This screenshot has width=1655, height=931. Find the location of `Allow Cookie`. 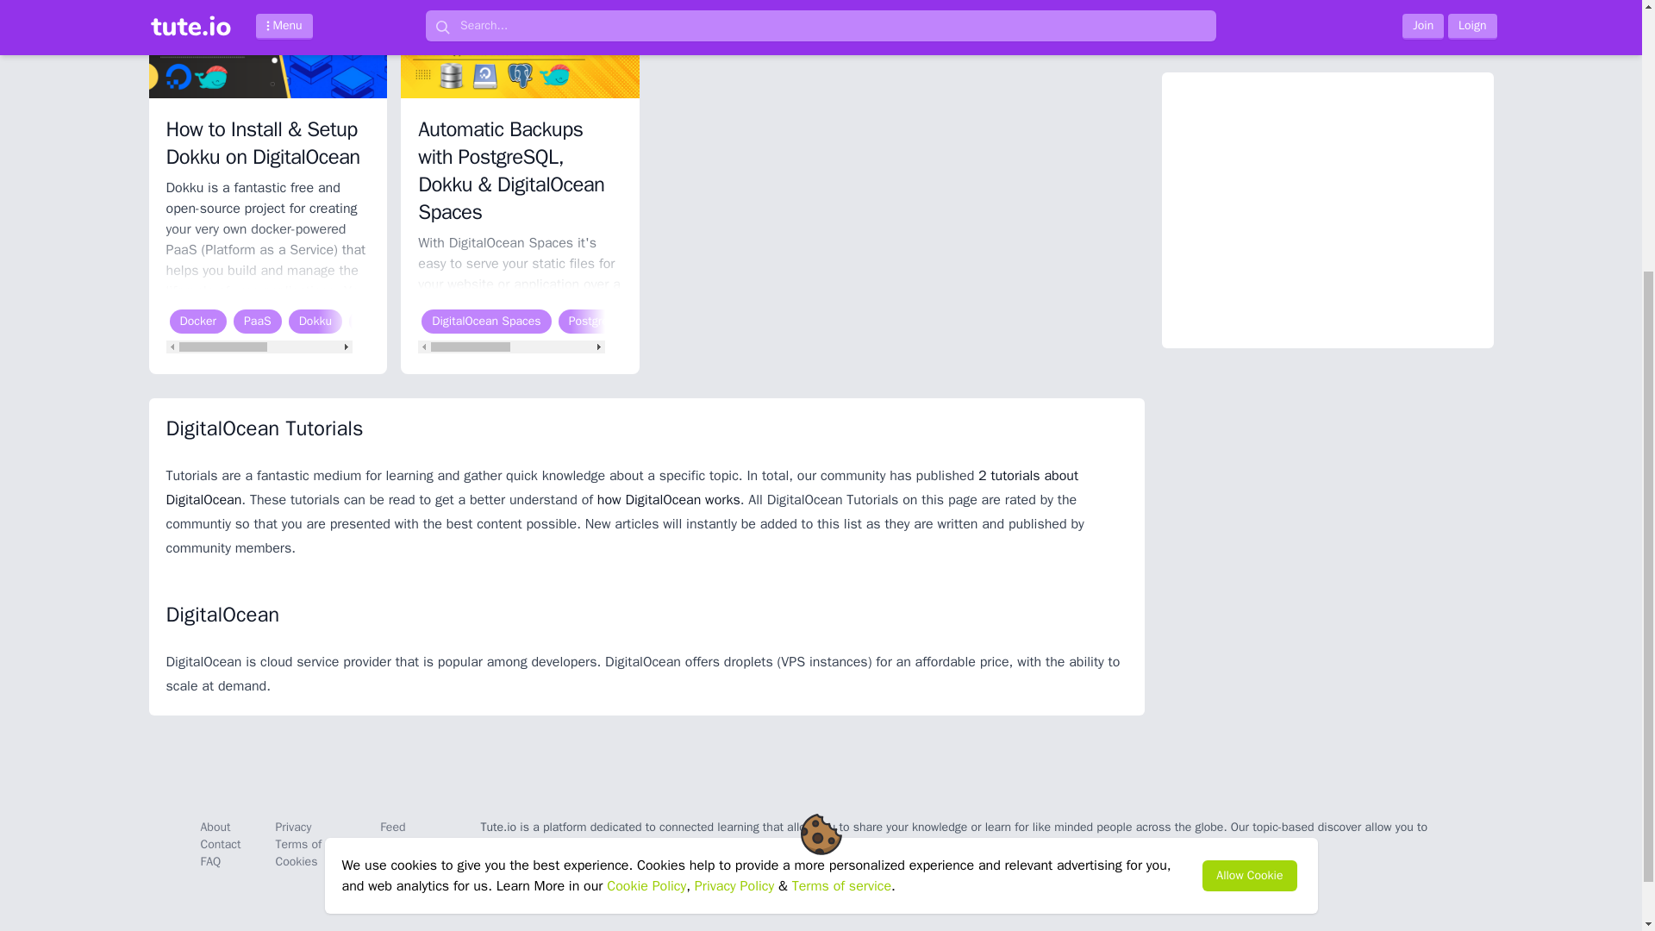

Allow Cookie is located at coordinates (1249, 481).